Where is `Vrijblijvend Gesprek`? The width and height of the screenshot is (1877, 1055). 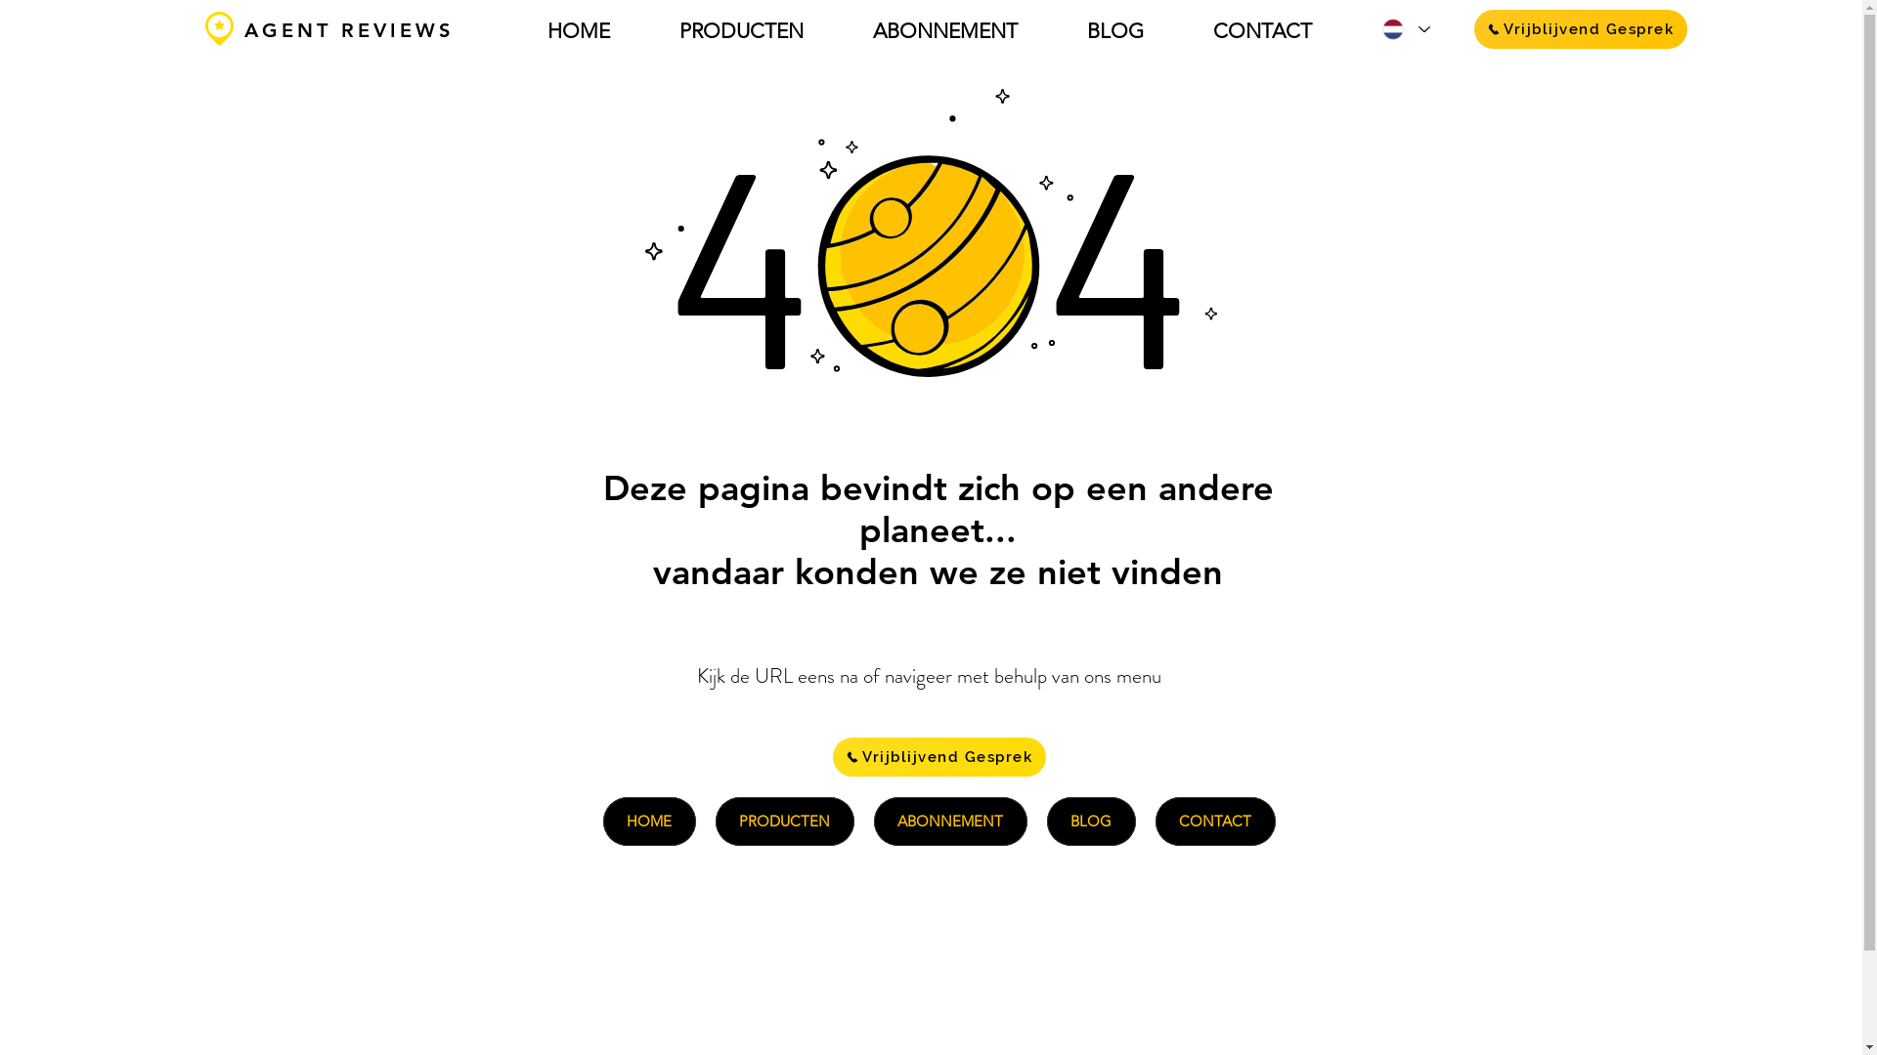
Vrijblijvend Gesprek is located at coordinates (939, 757).